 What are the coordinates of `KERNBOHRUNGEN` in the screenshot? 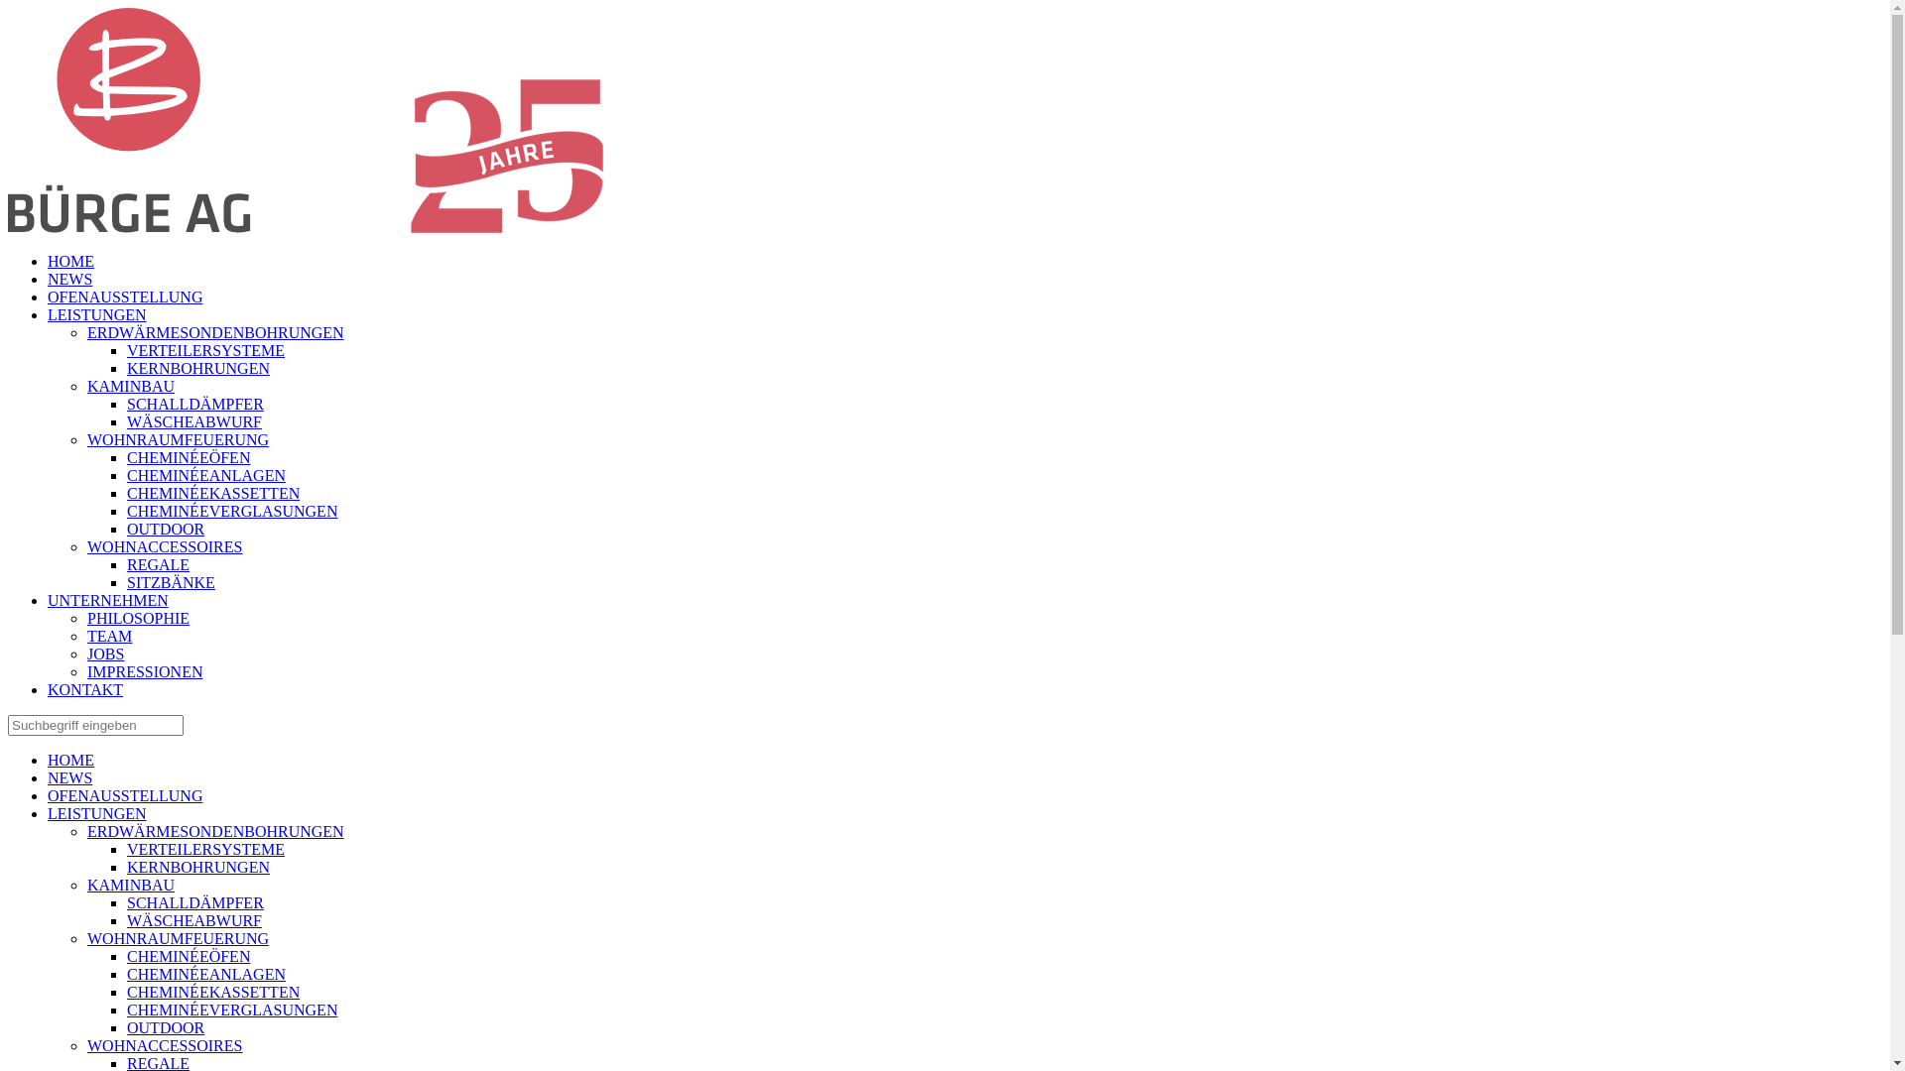 It's located at (198, 369).